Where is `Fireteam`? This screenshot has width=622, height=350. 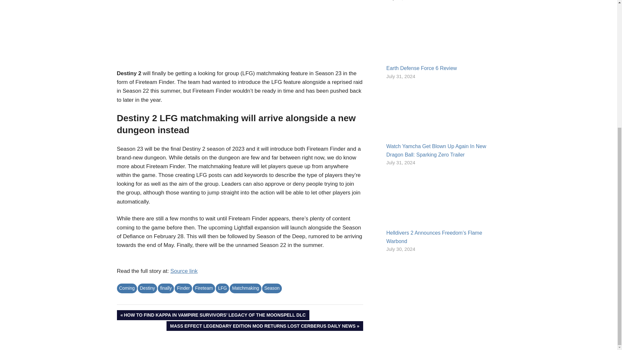 Fireteam is located at coordinates (204, 288).